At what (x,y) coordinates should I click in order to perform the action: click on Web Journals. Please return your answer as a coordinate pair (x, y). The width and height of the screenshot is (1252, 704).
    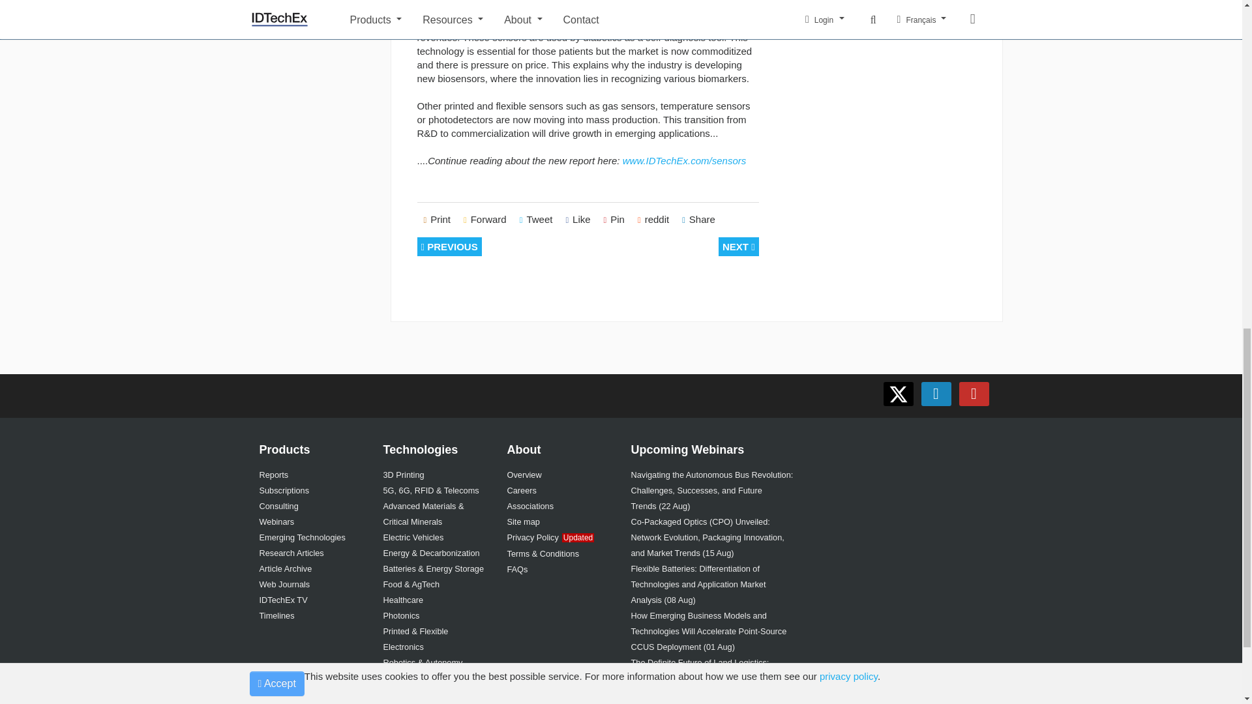
    Looking at the image, I should click on (284, 584).